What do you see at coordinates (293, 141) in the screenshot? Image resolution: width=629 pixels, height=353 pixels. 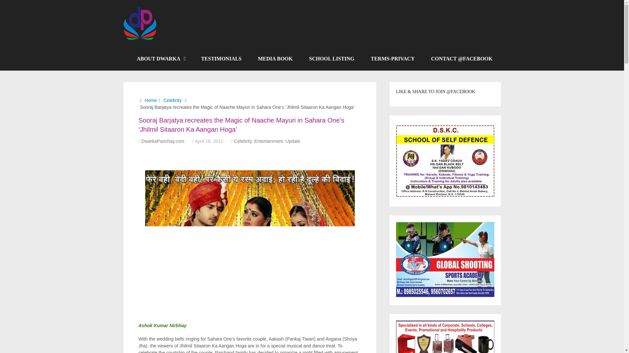 I see `Update` at bounding box center [293, 141].